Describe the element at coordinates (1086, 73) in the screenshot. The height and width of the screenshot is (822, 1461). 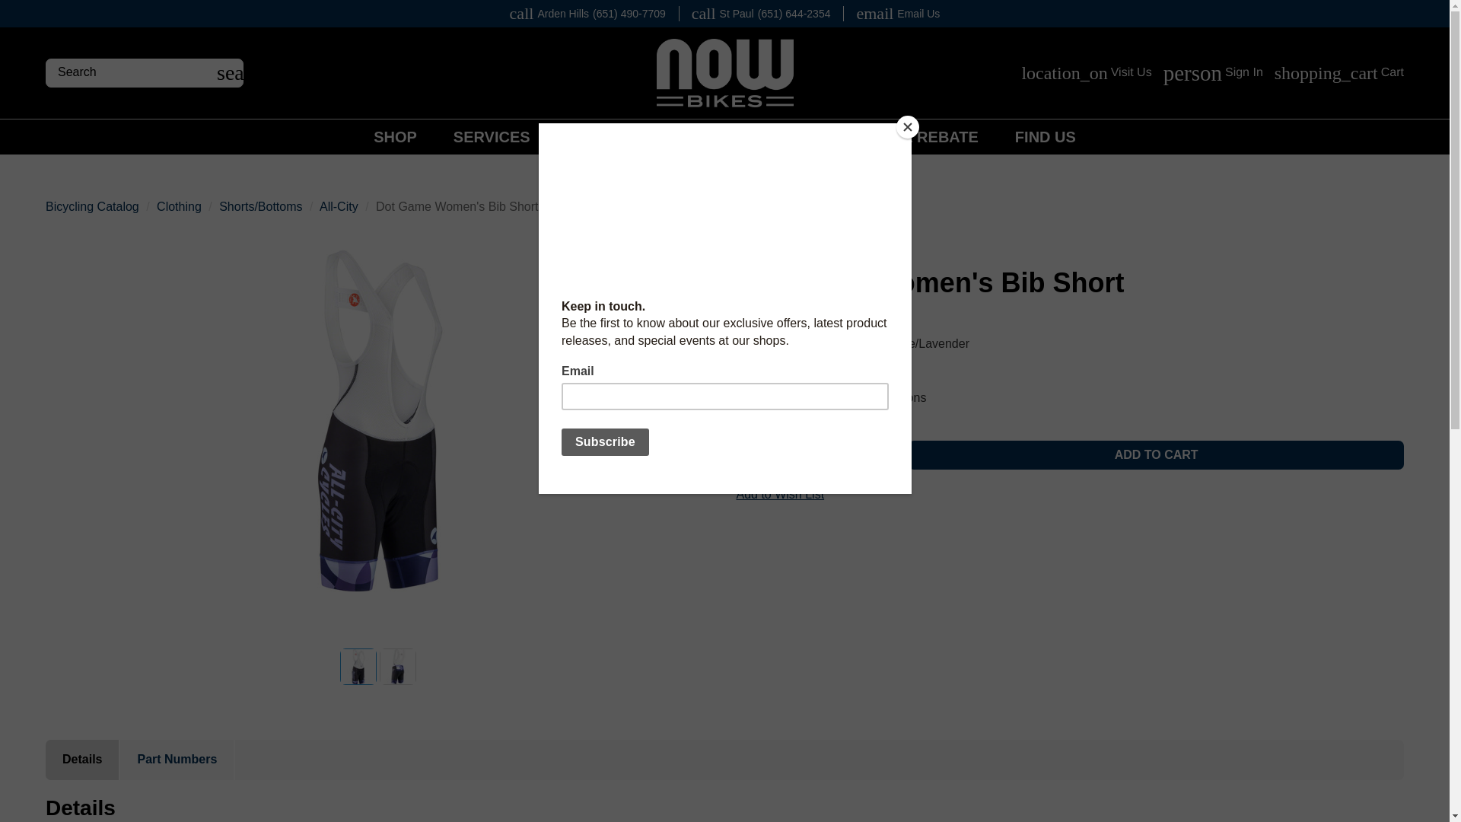
I see `Visit Us` at that location.